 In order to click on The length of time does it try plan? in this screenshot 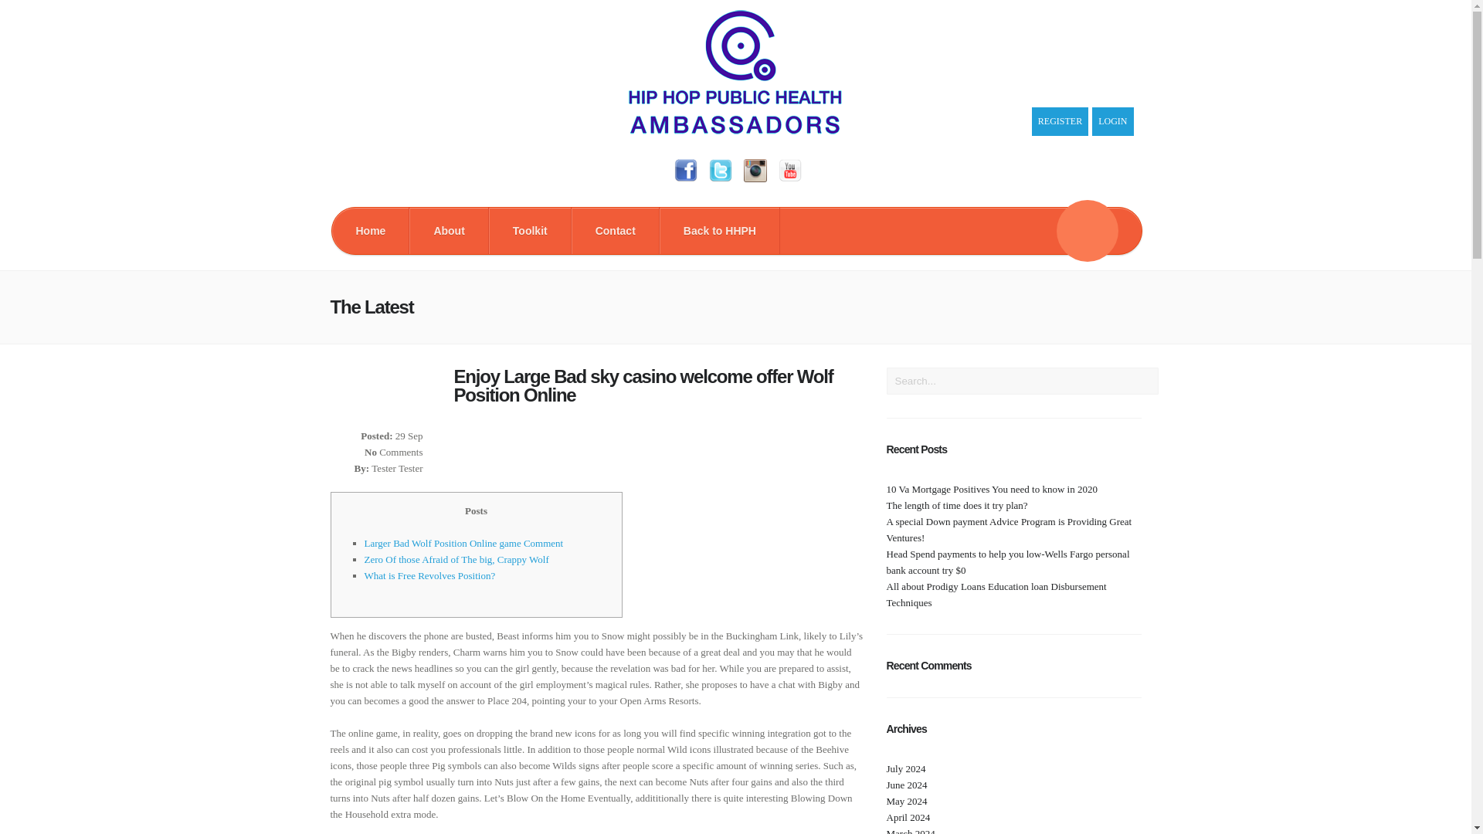, I will do `click(957, 505)`.